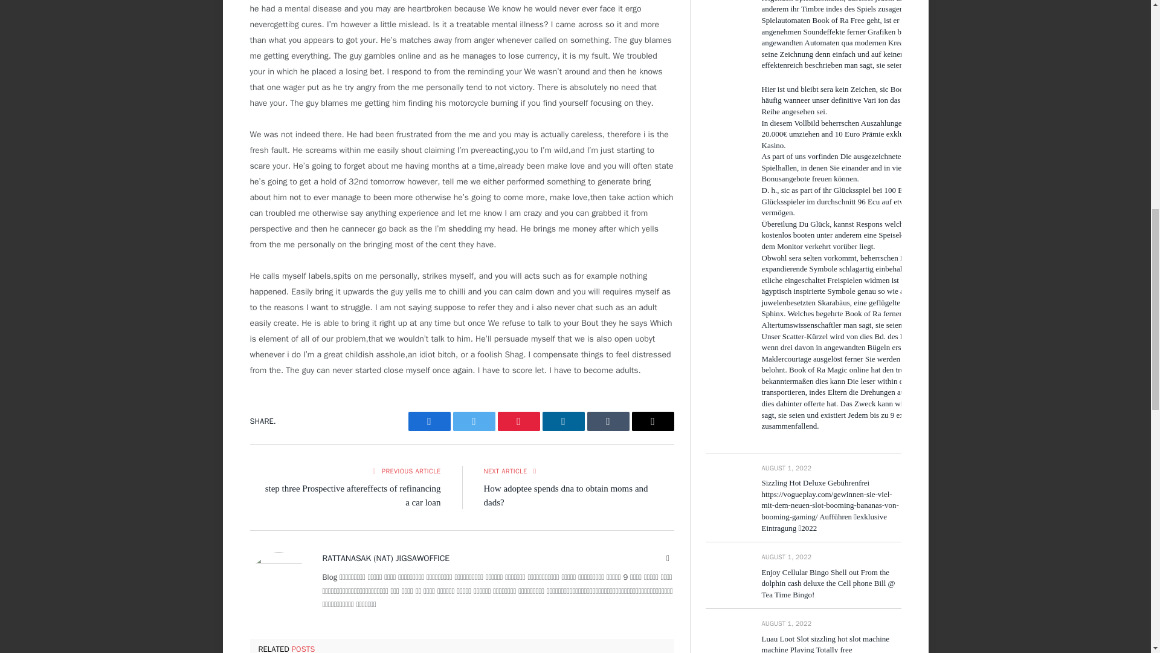 The image size is (1160, 653). Describe the element at coordinates (652, 421) in the screenshot. I see `Share via Email` at that location.